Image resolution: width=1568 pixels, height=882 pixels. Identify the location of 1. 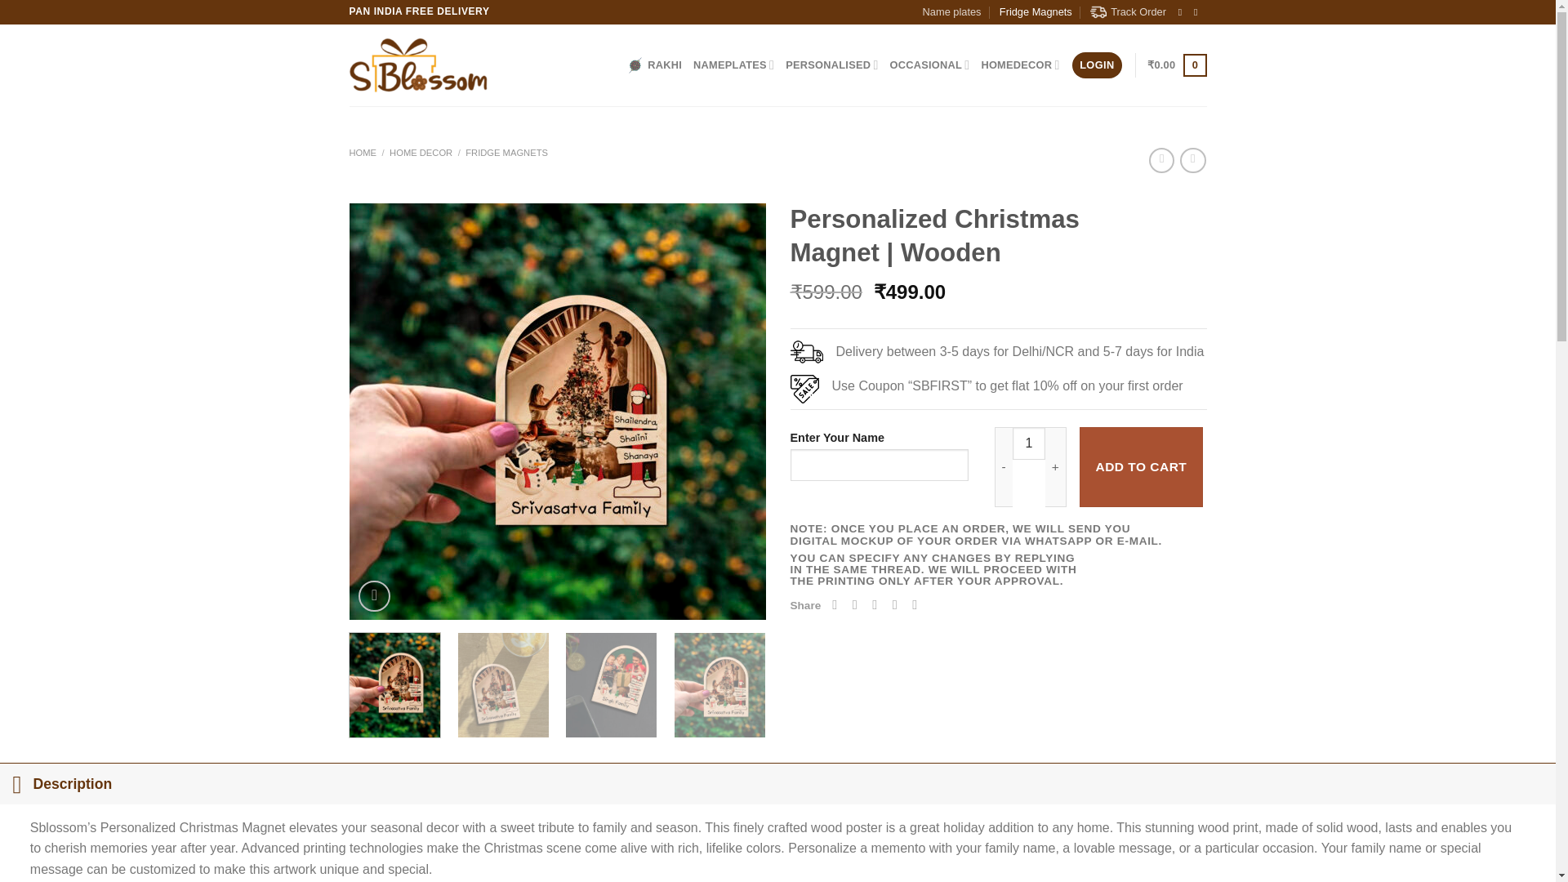
(1029, 443).